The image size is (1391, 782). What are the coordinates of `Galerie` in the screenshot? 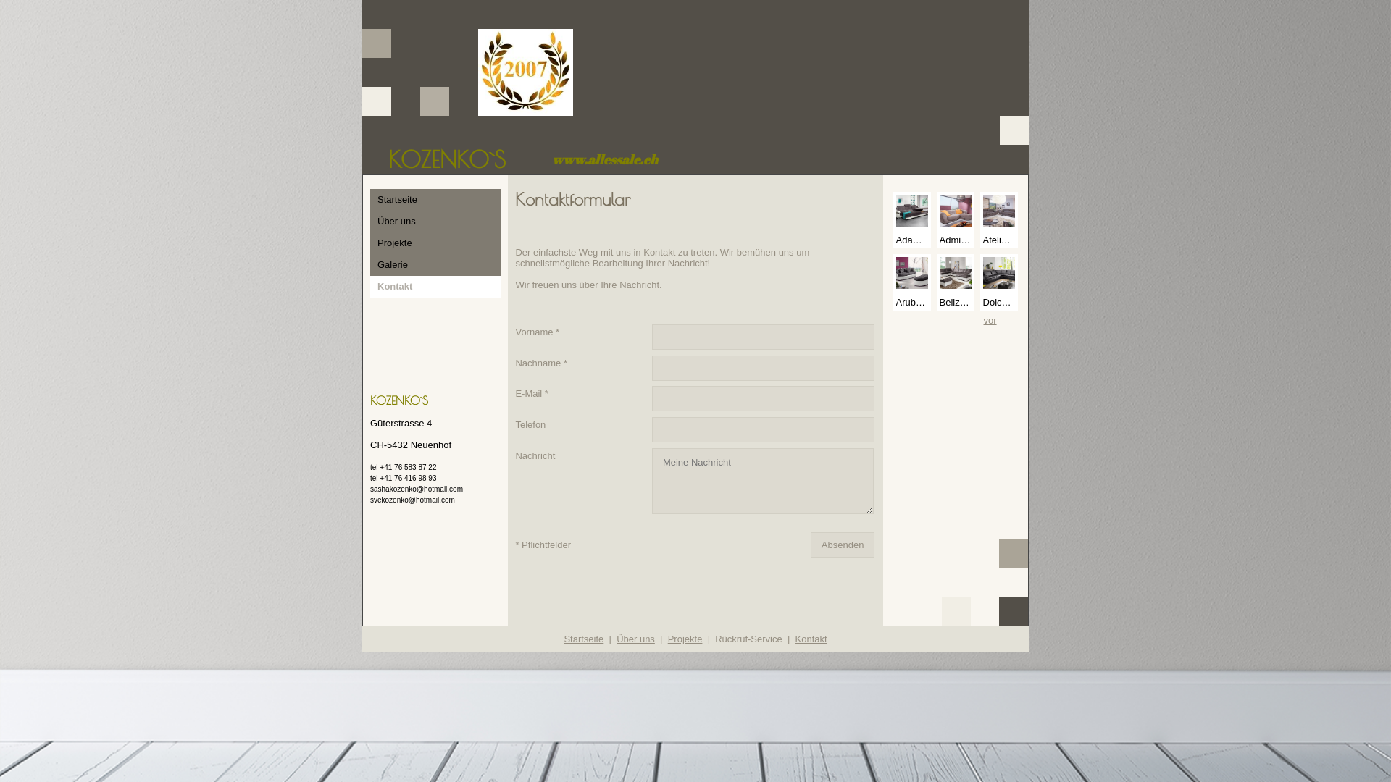 It's located at (435, 265).